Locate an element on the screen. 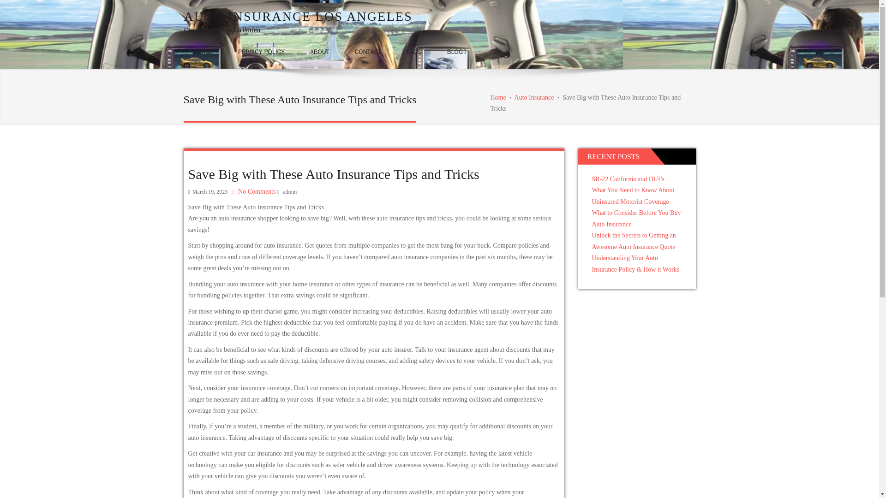 This screenshot has height=498, width=886. Auto Insurance is located at coordinates (534, 98).